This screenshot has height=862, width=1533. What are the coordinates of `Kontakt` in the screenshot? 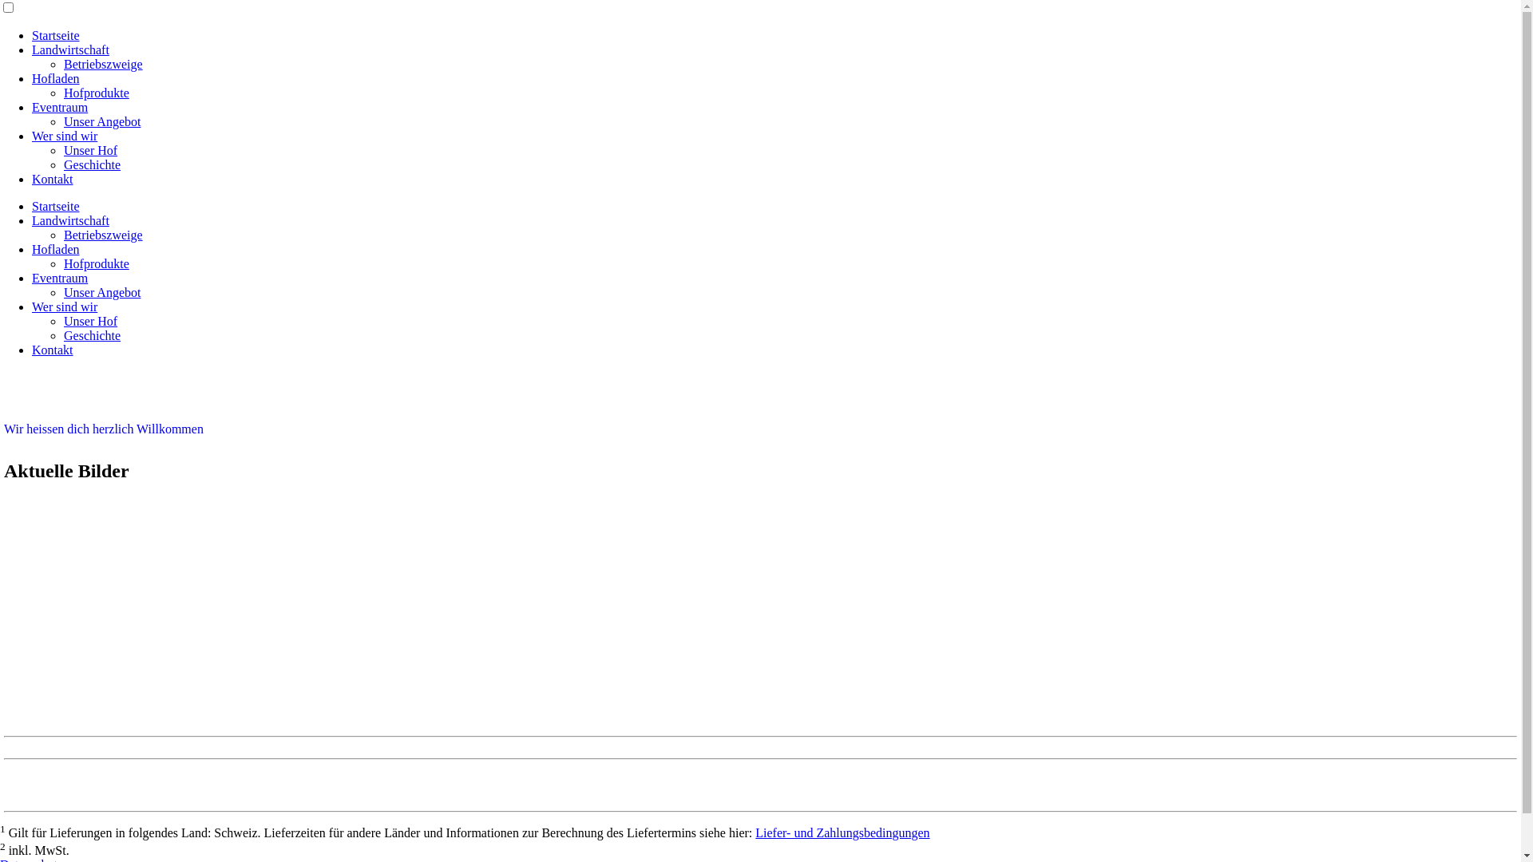 It's located at (53, 179).